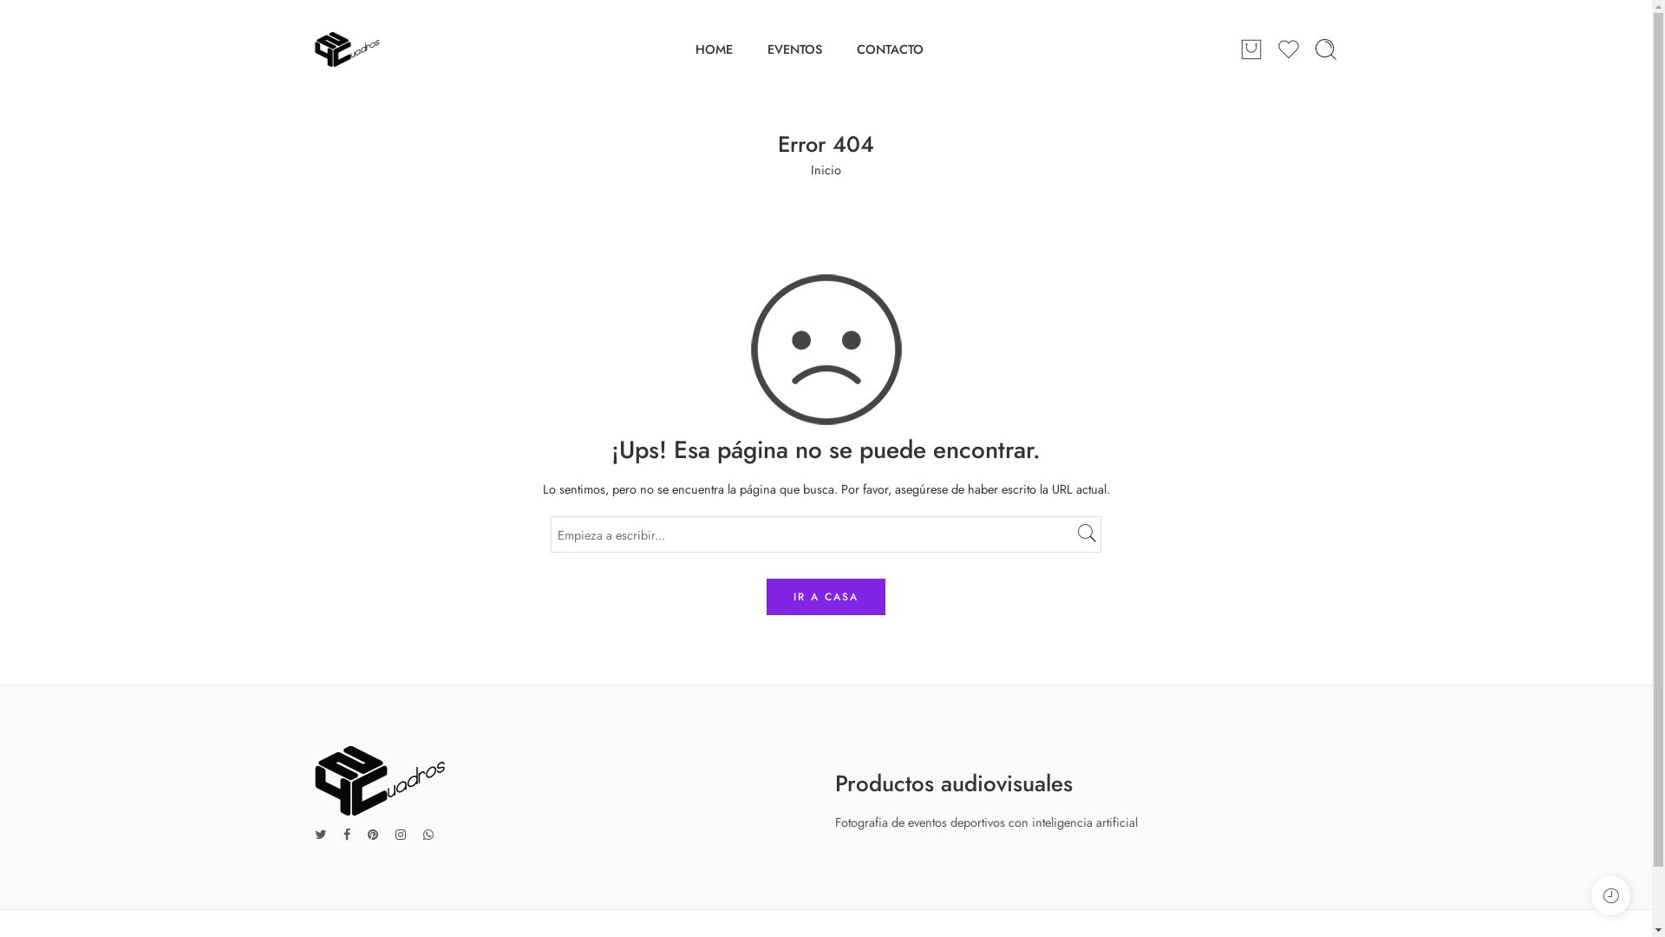 The width and height of the screenshot is (1665, 937). What do you see at coordinates (715, 49) in the screenshot?
I see `HOME` at bounding box center [715, 49].